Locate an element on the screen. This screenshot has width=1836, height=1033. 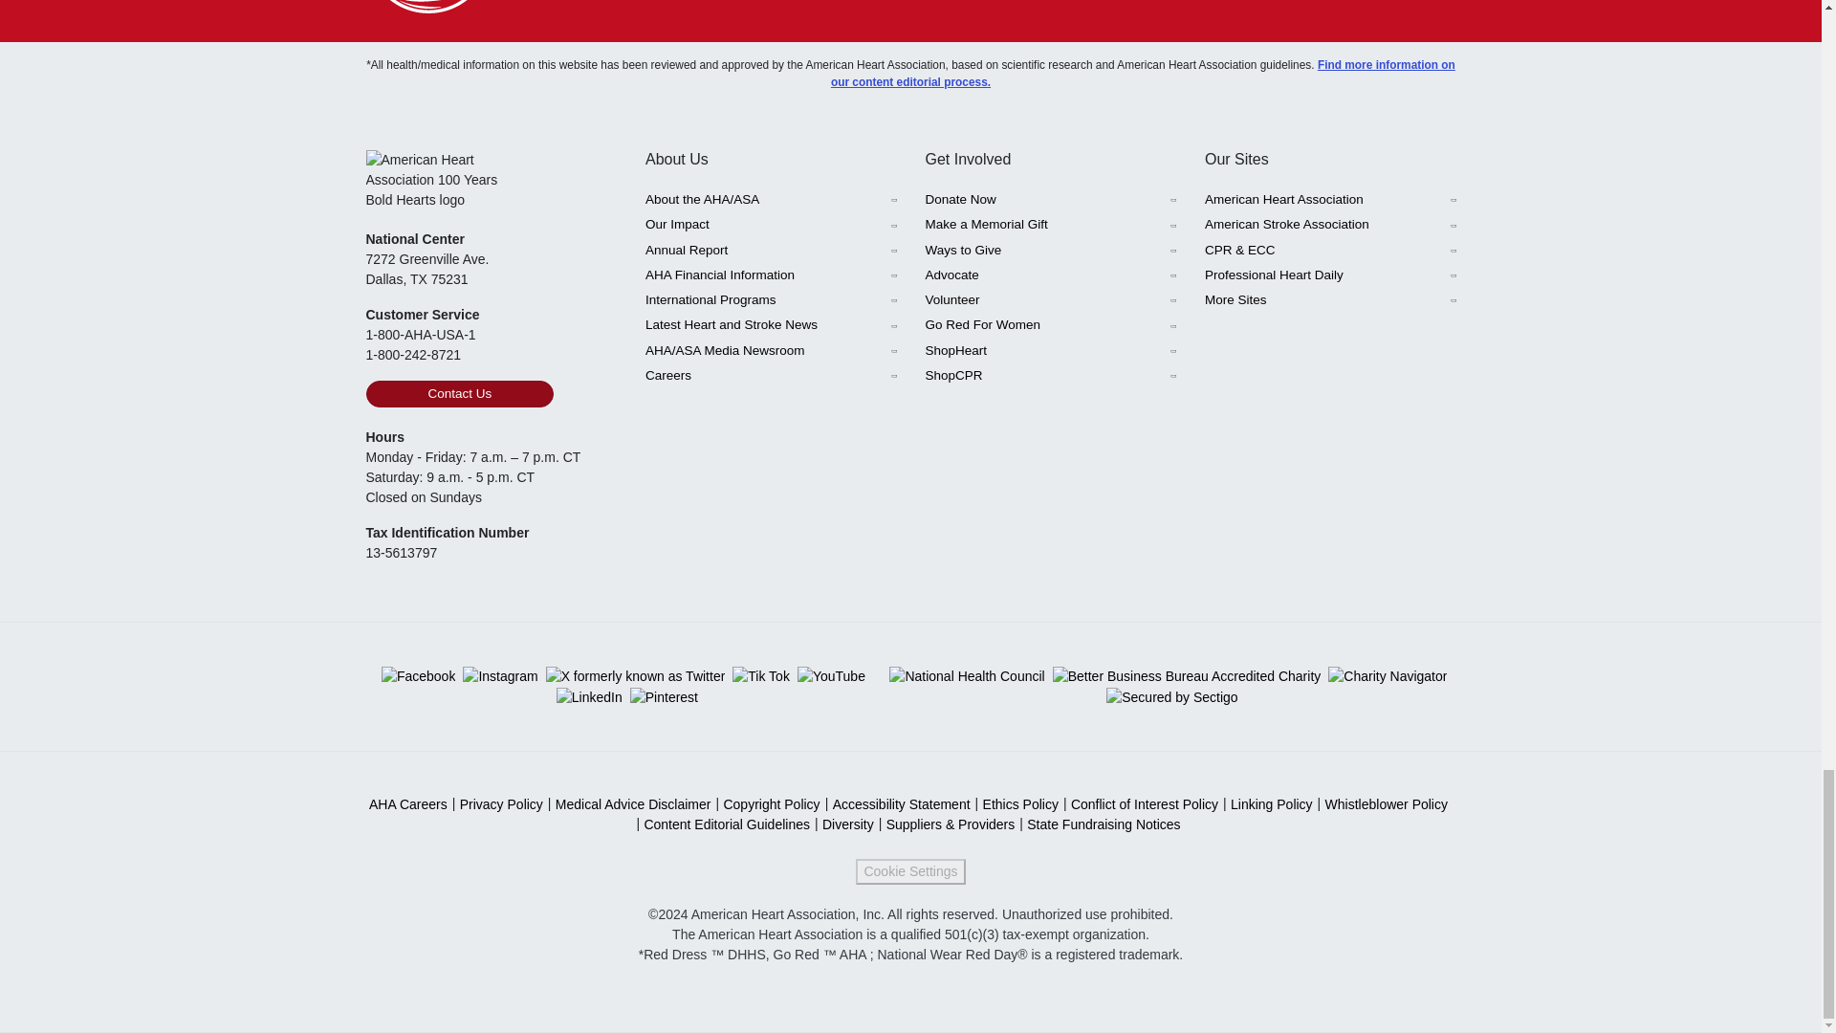
Donate Now is located at coordinates (1050, 199).